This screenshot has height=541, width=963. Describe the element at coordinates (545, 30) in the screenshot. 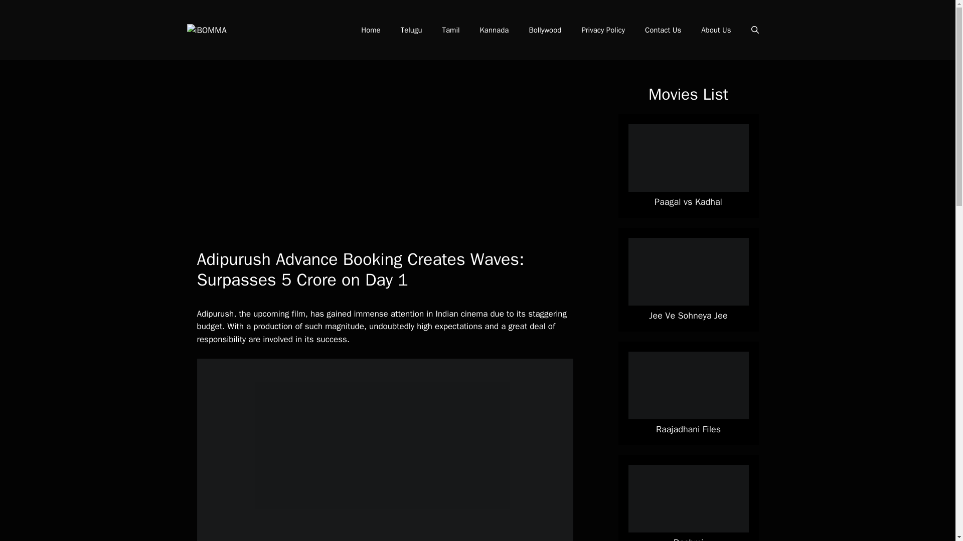

I see `Bollywood` at that location.